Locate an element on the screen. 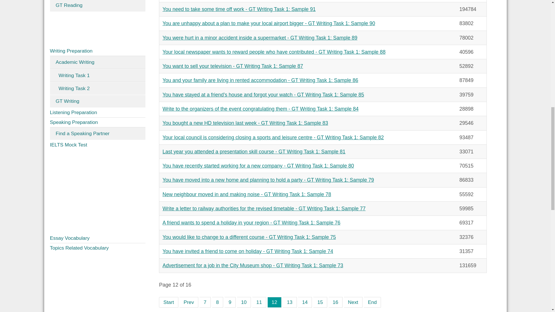 Image resolution: width=555 pixels, height=312 pixels. GT Writing is located at coordinates (98, 101).